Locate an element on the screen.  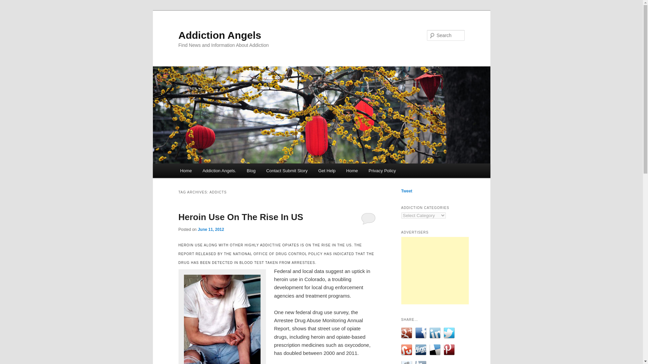
Privacy Policy is located at coordinates (382, 171).